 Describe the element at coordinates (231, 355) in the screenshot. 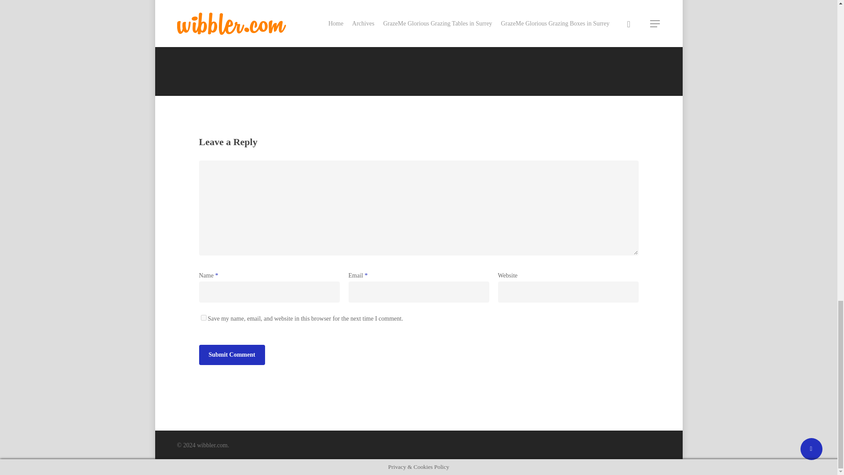

I see `Submit Comment` at that location.